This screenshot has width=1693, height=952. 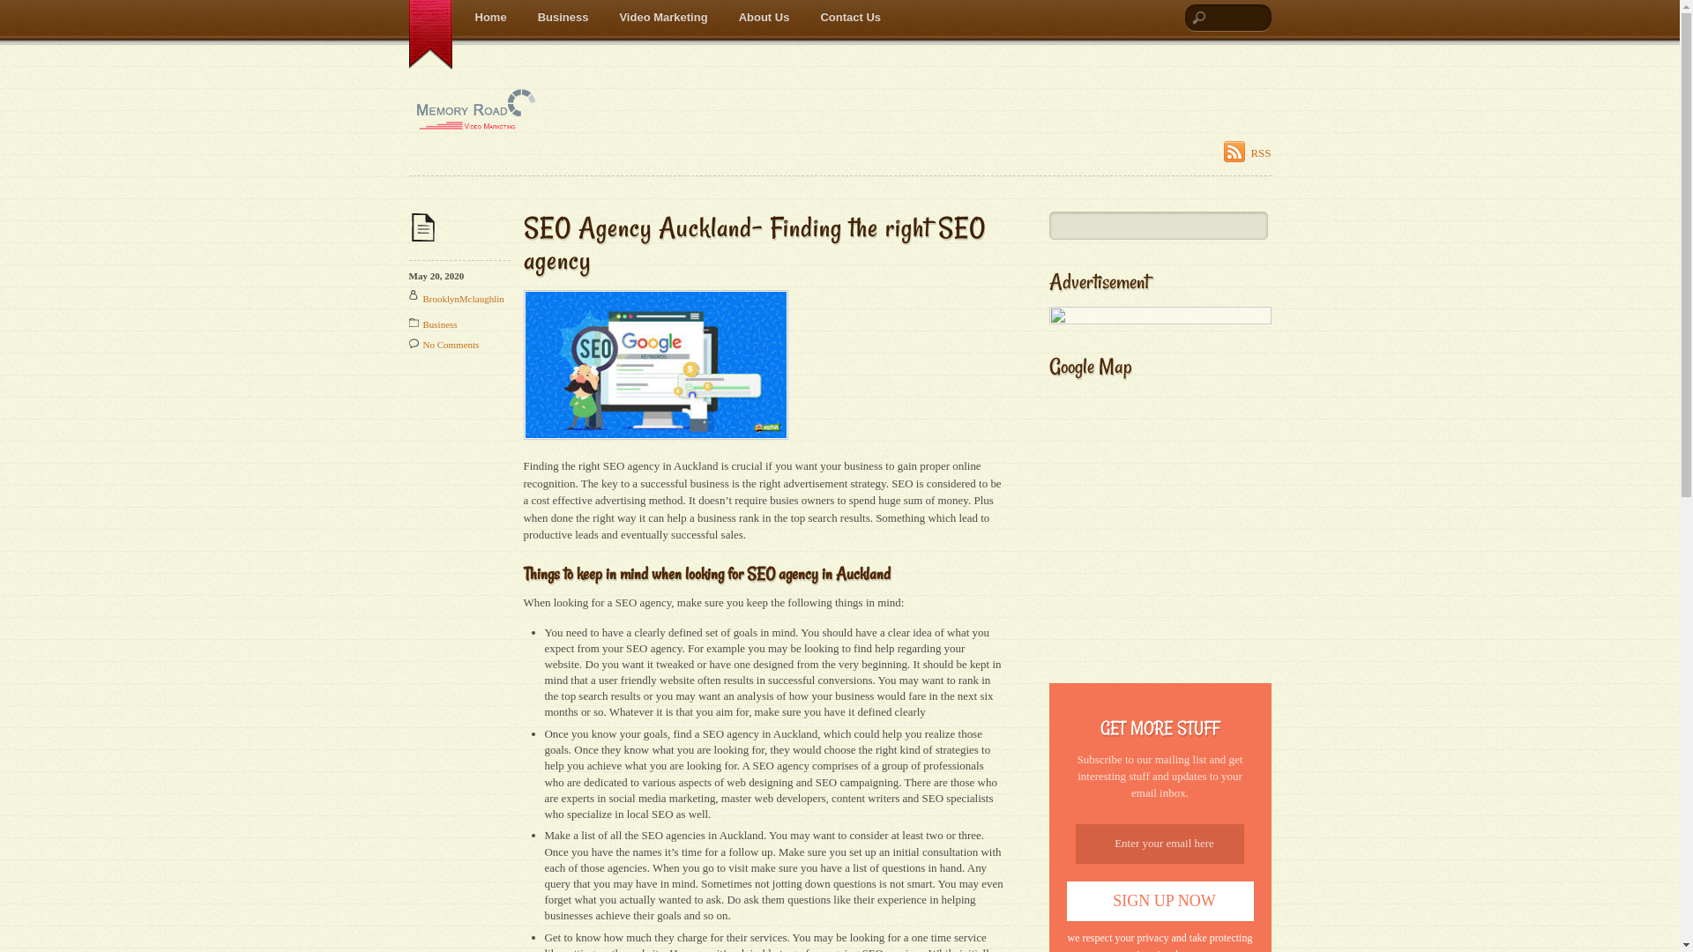 What do you see at coordinates (764, 18) in the screenshot?
I see `About Us` at bounding box center [764, 18].